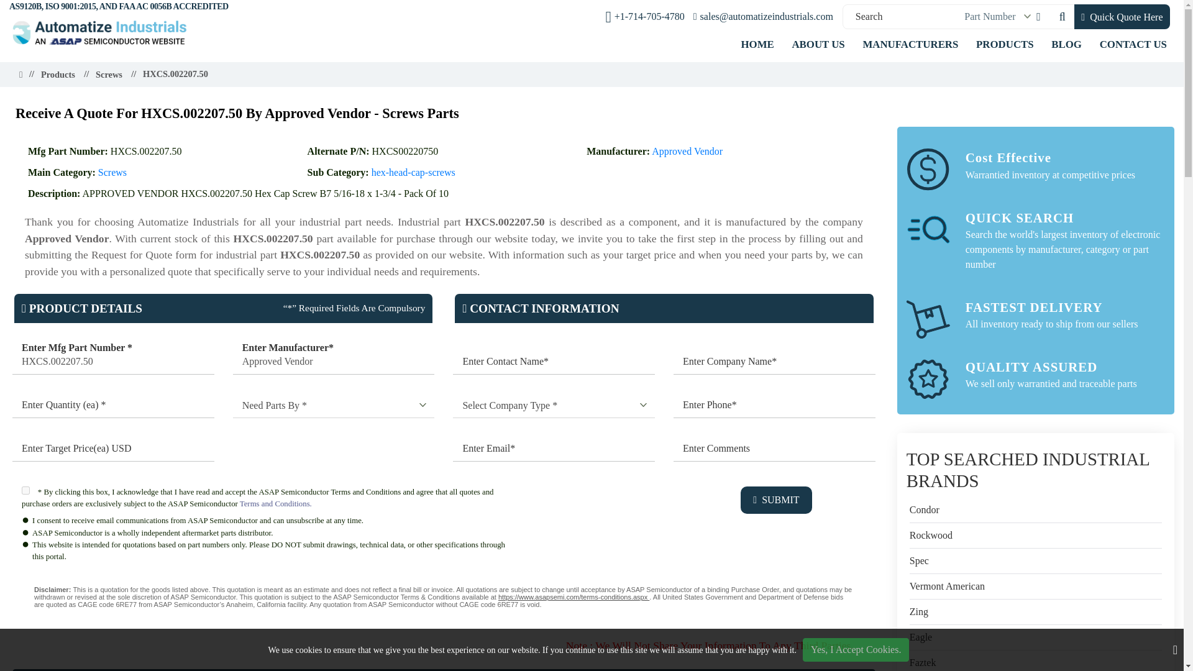 The height and width of the screenshot is (671, 1193). Describe the element at coordinates (147, 151) in the screenshot. I see `HXCS.002207.50` at that location.